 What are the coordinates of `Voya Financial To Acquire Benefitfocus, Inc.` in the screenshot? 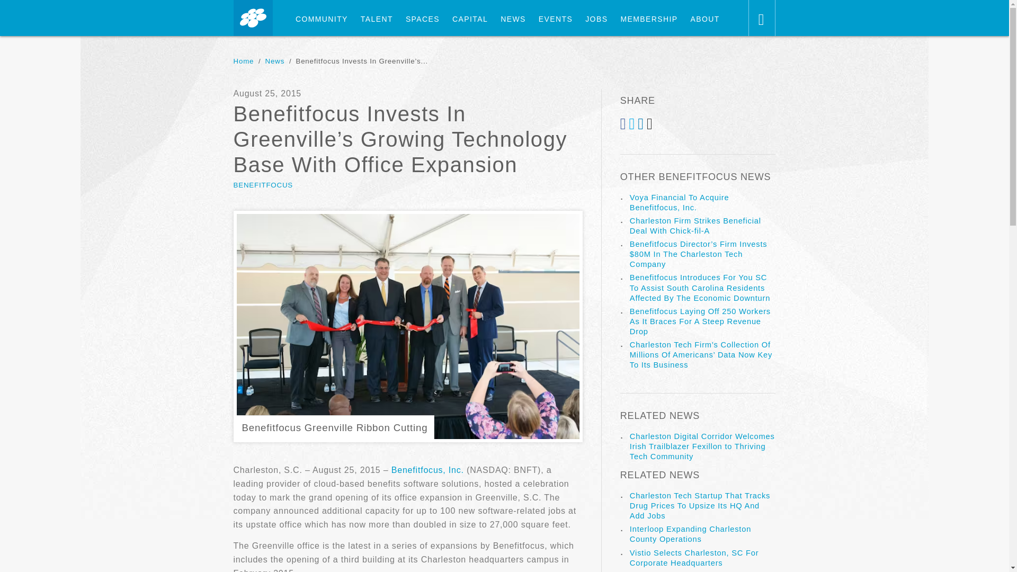 It's located at (679, 202).